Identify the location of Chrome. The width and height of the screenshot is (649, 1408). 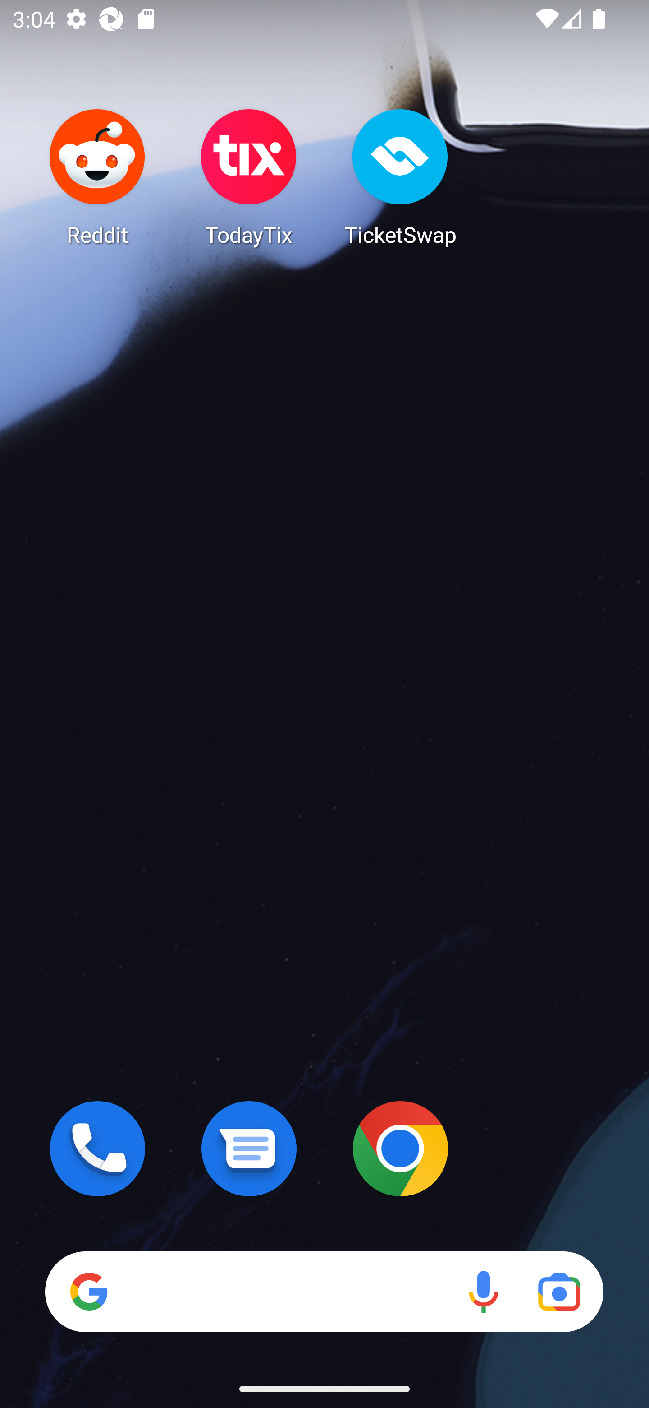
(400, 1149).